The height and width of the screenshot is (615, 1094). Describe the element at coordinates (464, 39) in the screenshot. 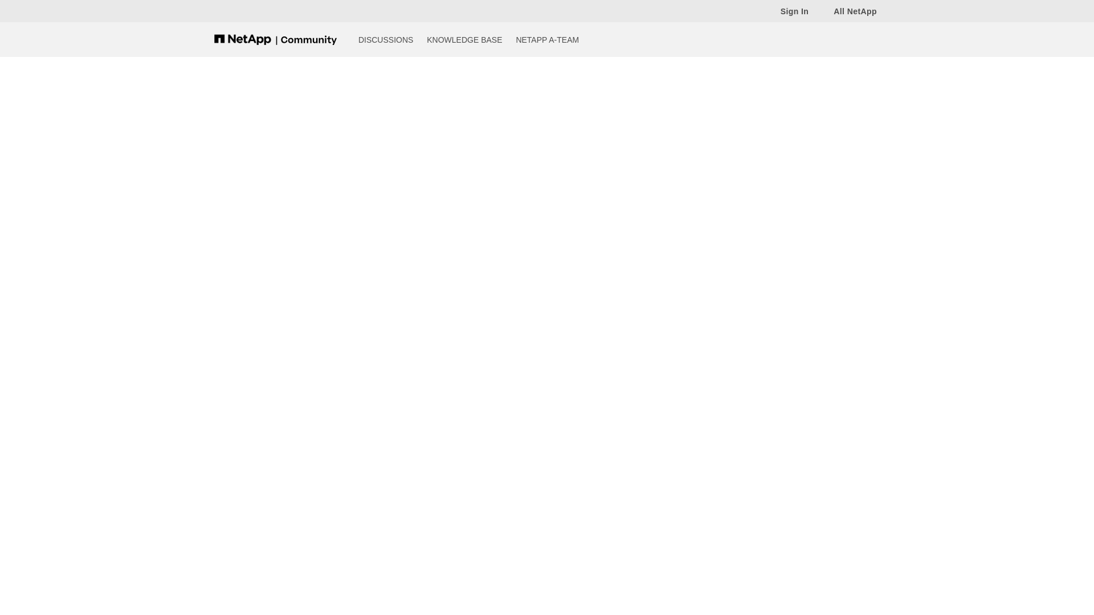

I see `KNOWLEDGE BASE` at that location.